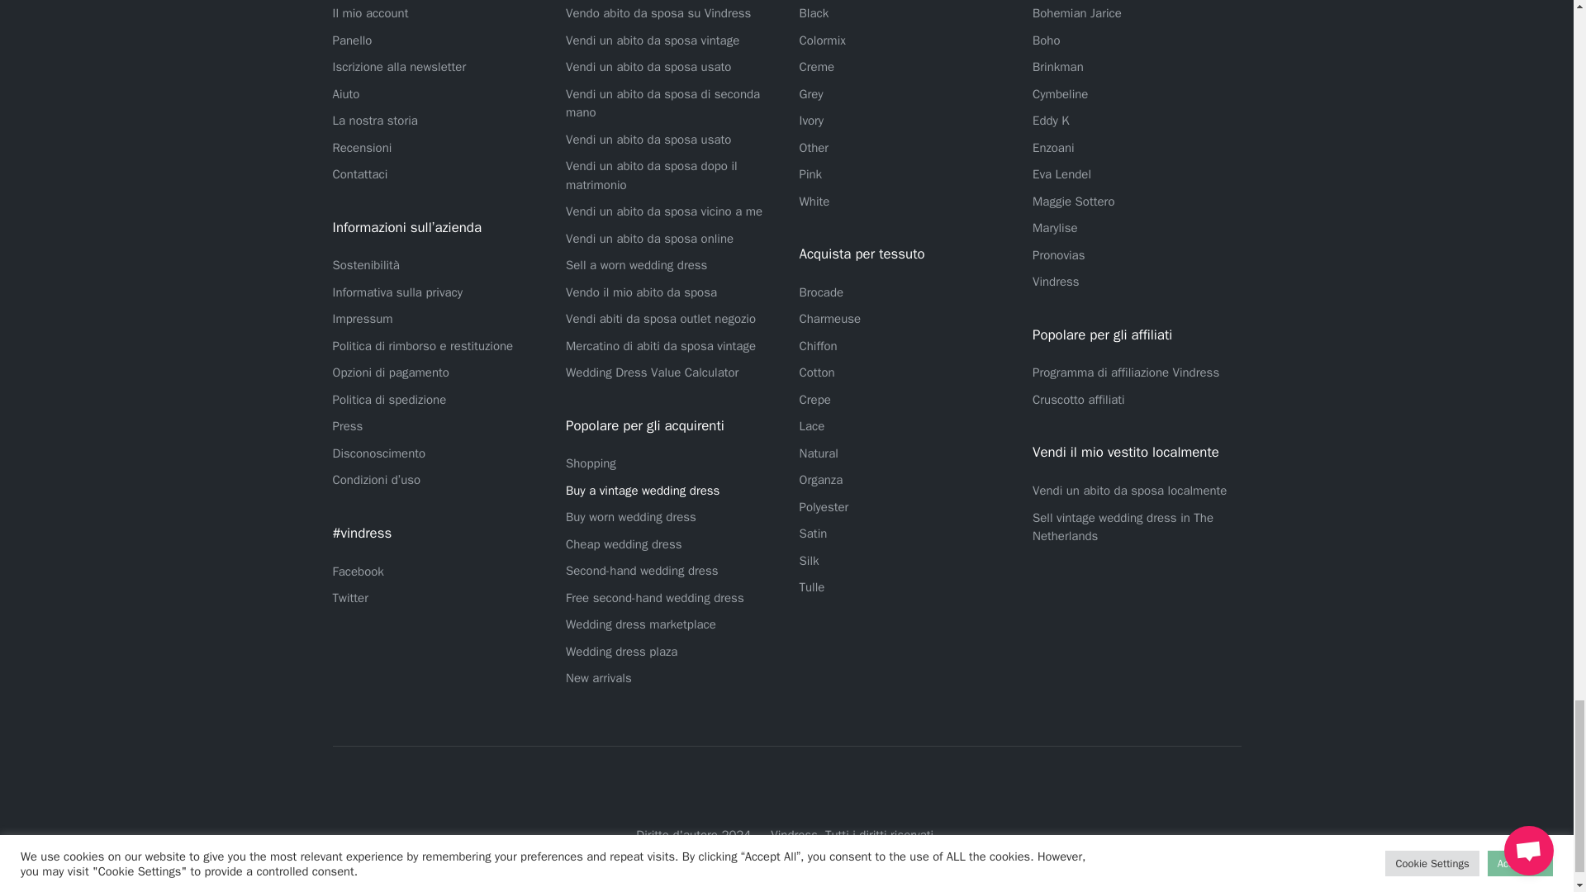 The image size is (1586, 892). What do you see at coordinates (661, 345) in the screenshot?
I see `Vintage wedding dress marketplace` at bounding box center [661, 345].